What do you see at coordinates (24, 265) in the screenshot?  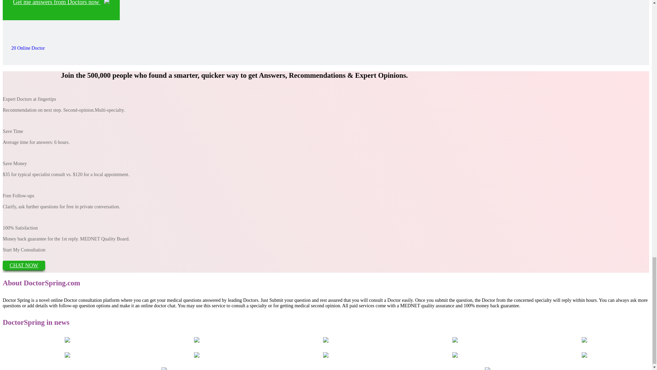 I see `CHAT NOW` at bounding box center [24, 265].